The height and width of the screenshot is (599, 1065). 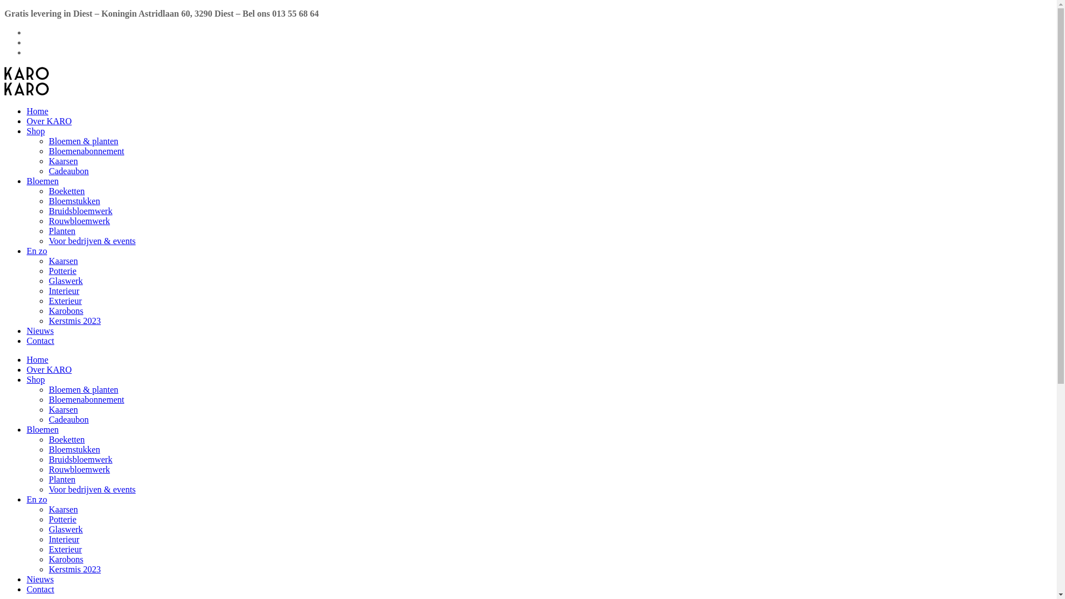 I want to click on Voor bedrijven & events, so click(x=92, y=489).